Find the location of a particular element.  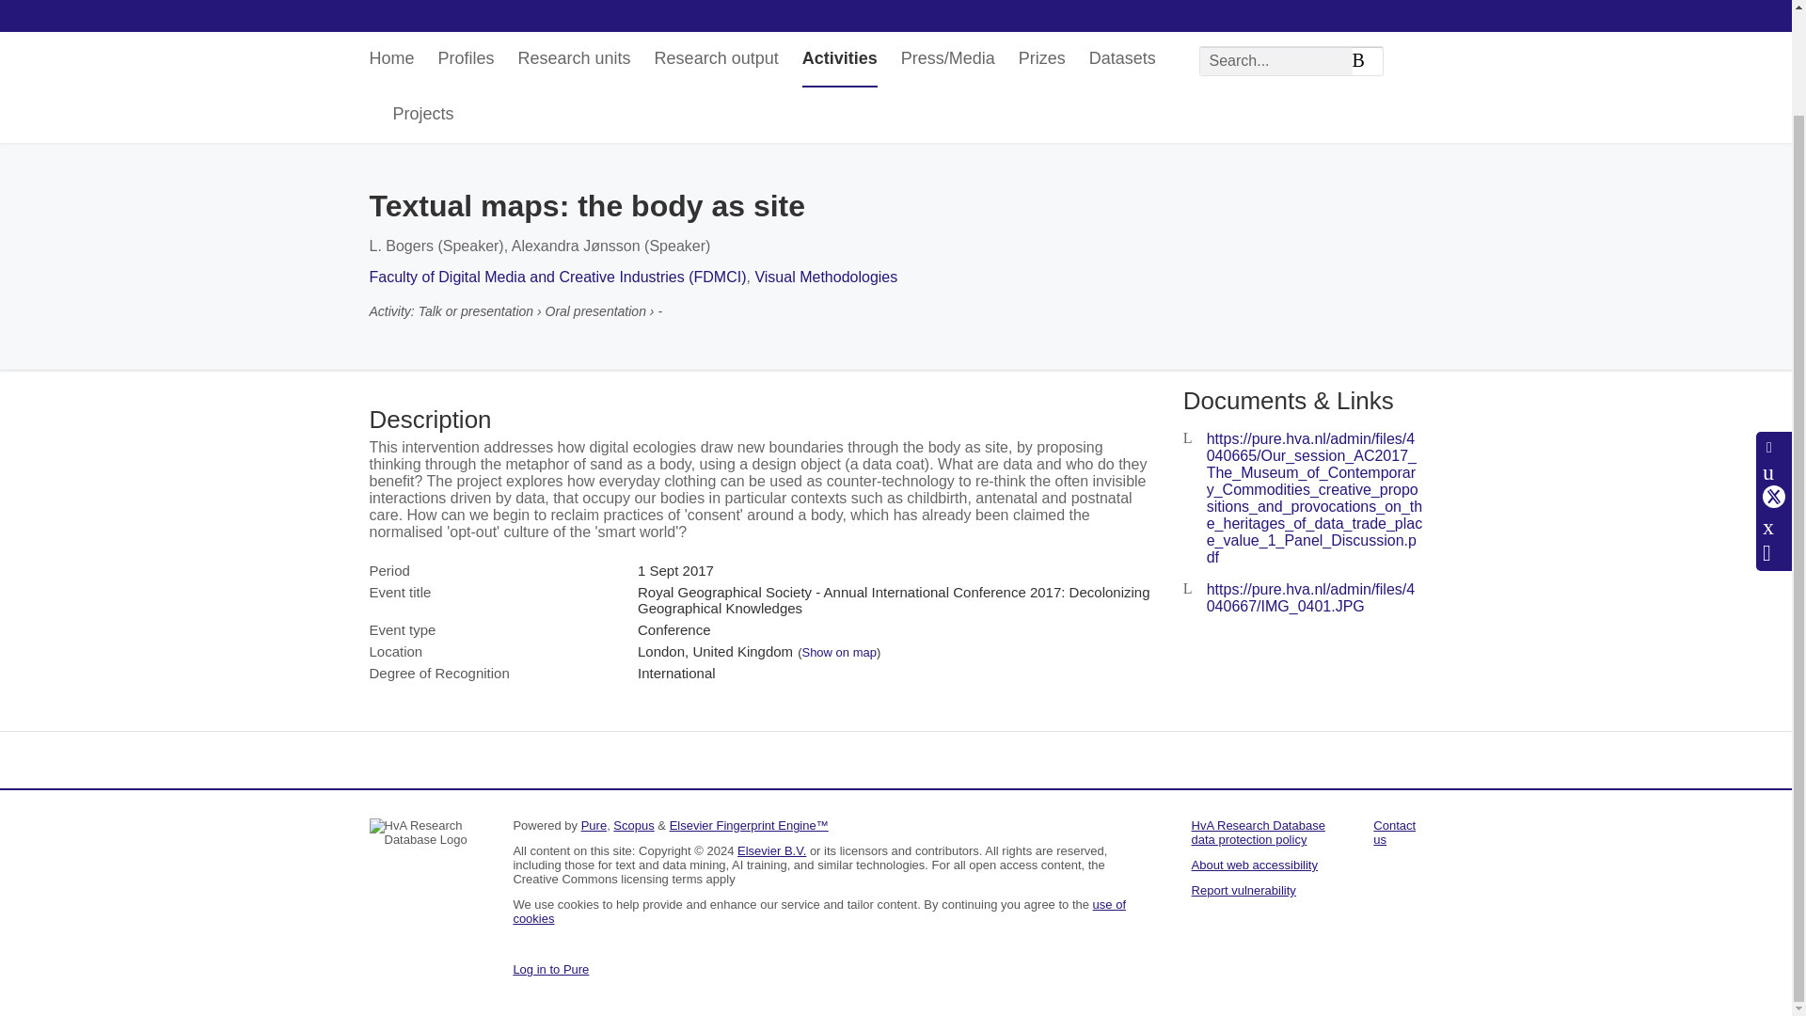

Visual Methodologies is located at coordinates (826, 277).